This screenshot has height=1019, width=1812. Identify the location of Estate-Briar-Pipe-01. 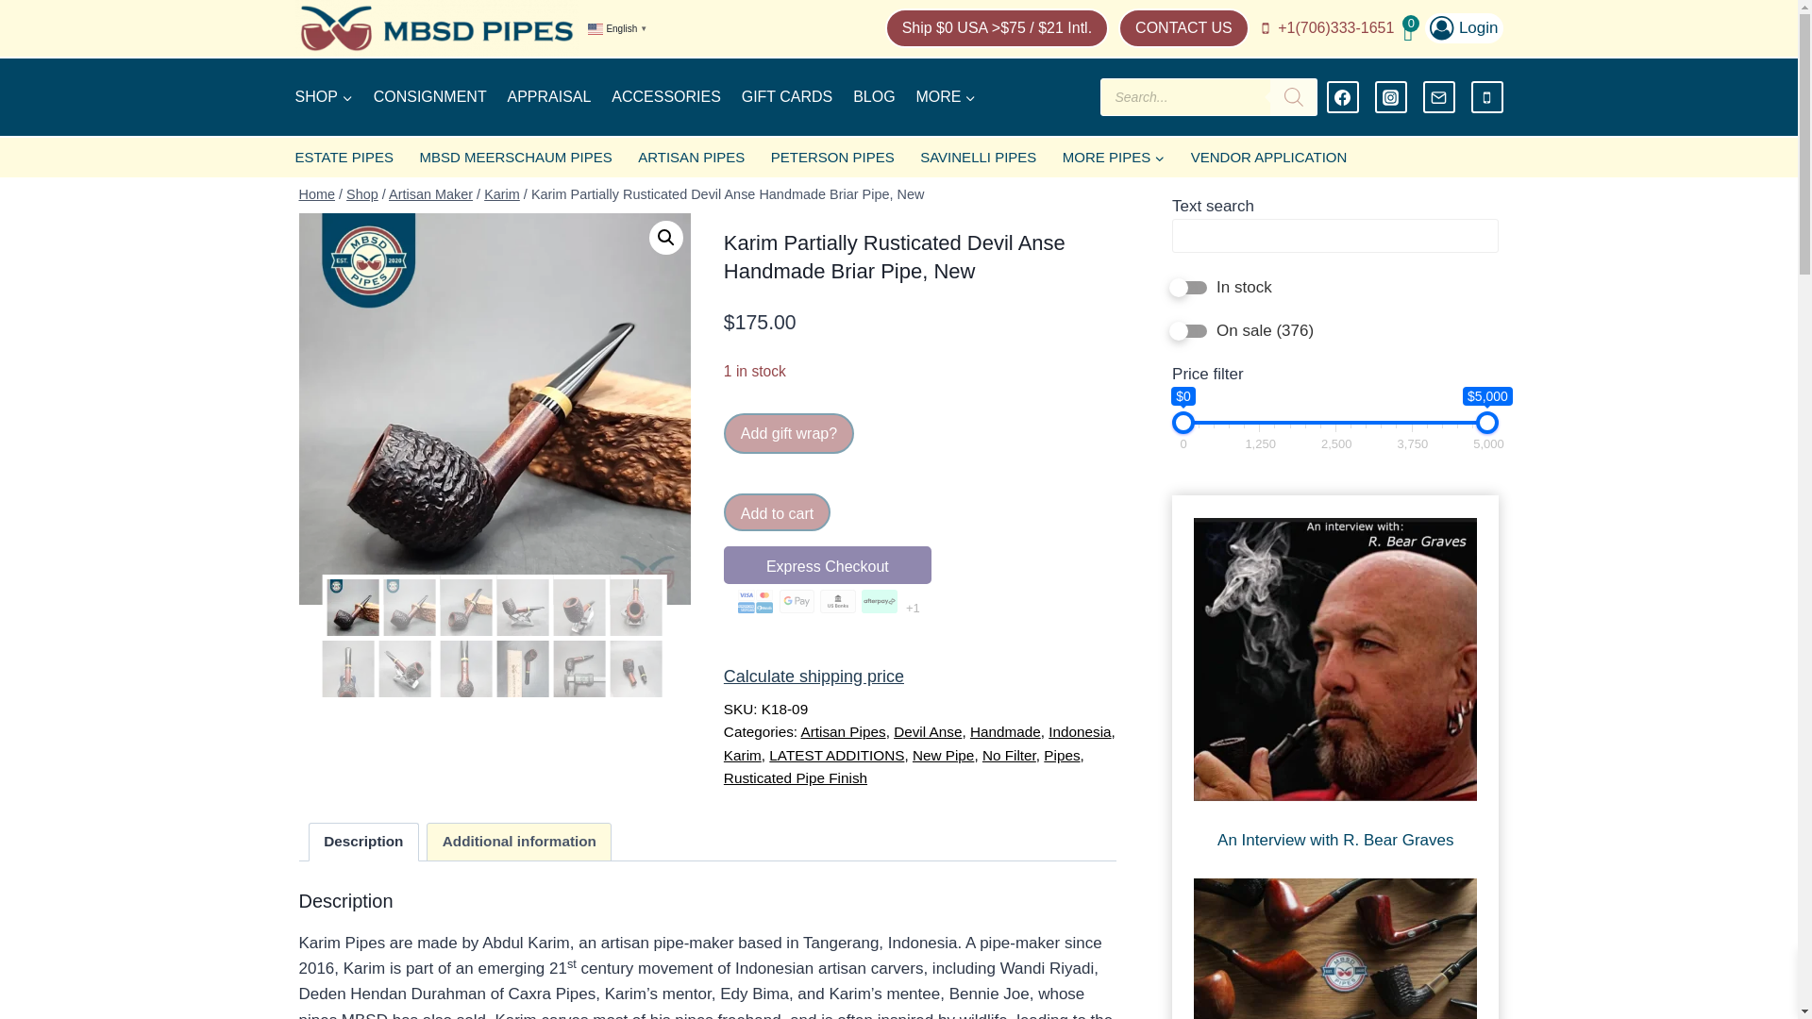
(887, 409).